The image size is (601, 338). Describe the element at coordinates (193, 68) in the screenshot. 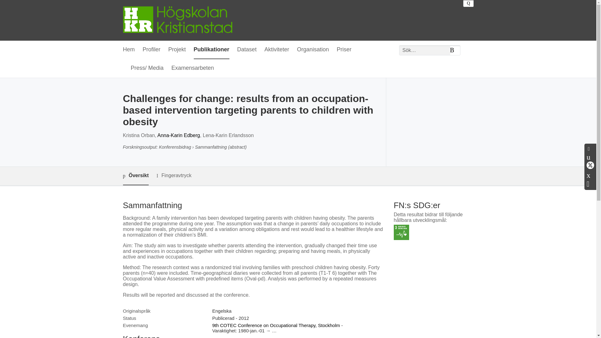

I see `Examensarbeten` at that location.